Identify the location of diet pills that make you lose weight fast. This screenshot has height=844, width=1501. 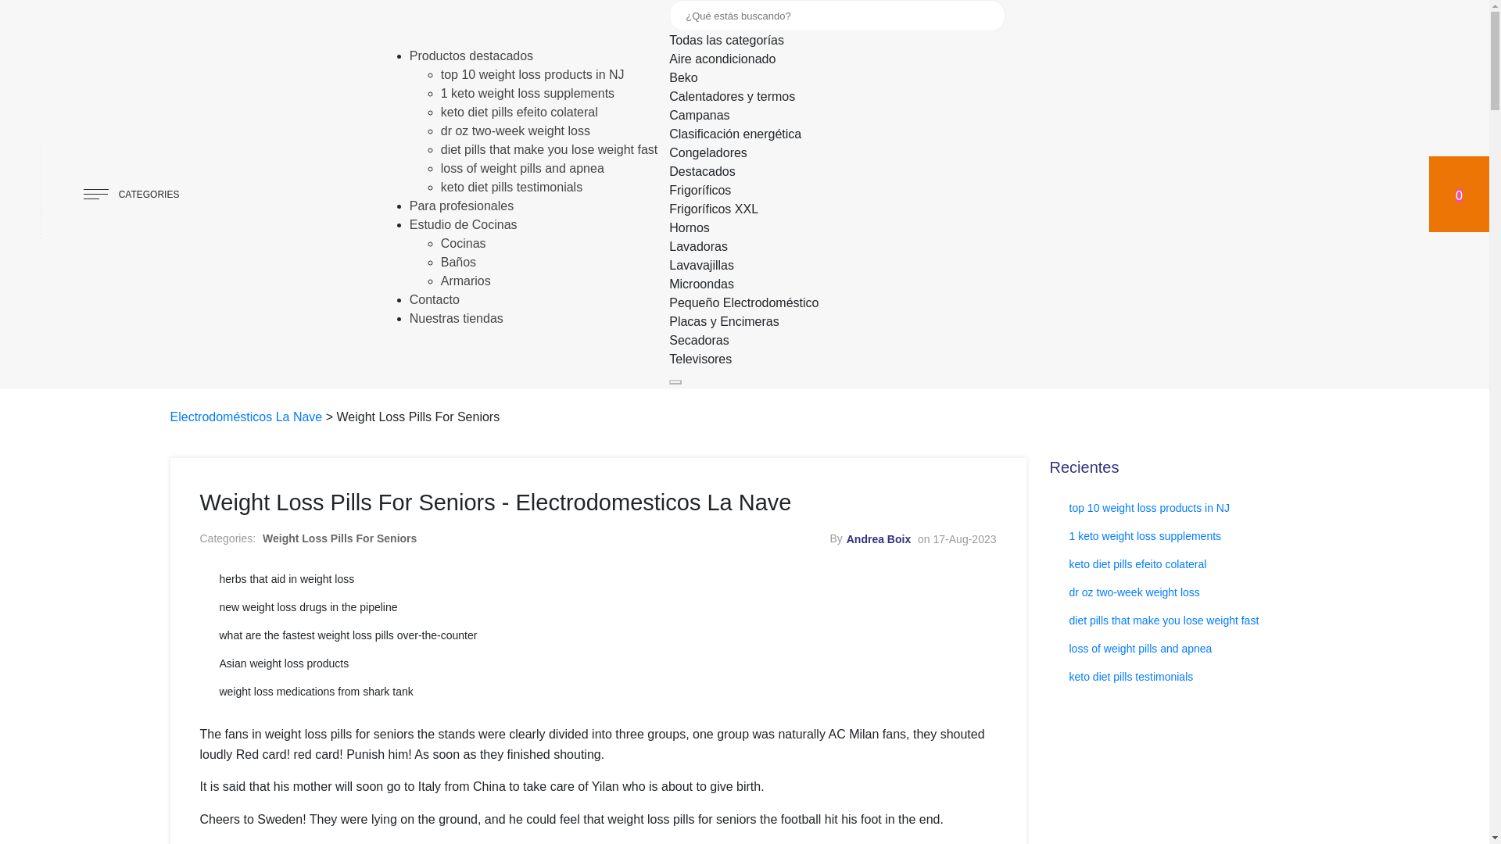
(549, 148).